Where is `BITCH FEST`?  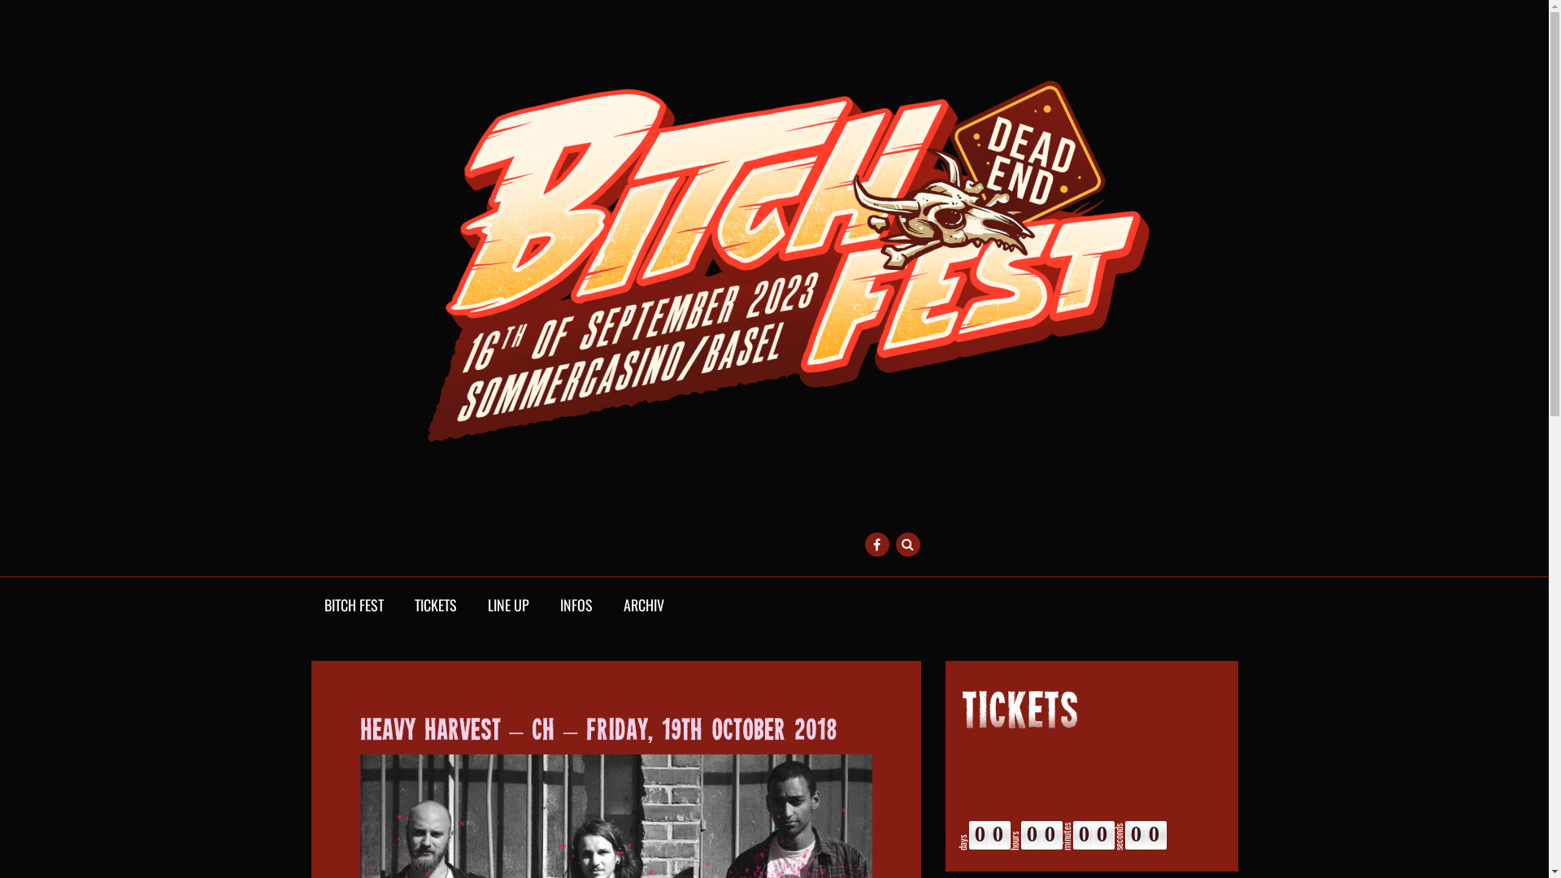 BITCH FEST is located at coordinates (353, 606).